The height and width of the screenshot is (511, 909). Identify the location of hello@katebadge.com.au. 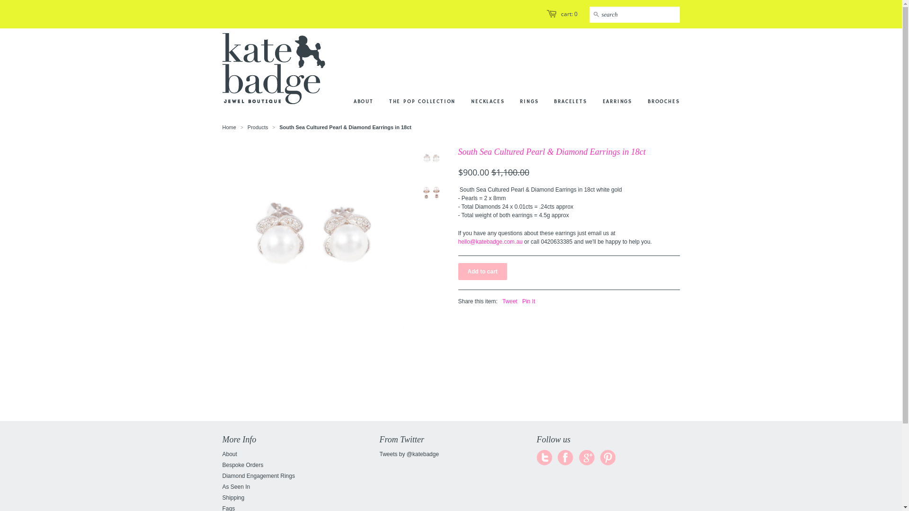
(490, 242).